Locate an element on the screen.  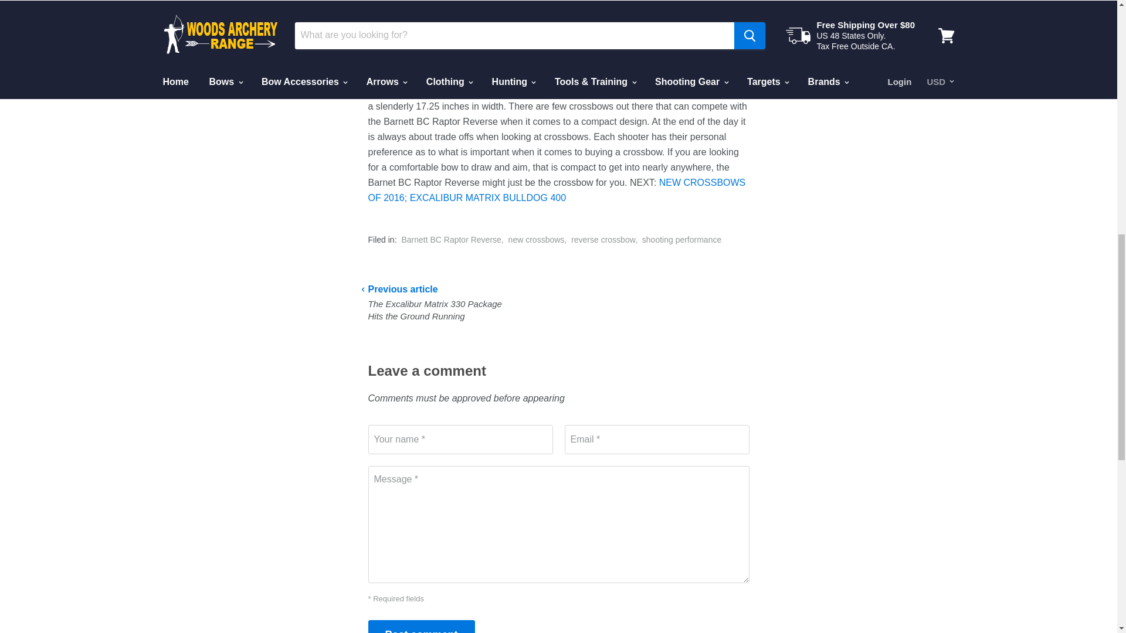
Show articles tagged shooting performance is located at coordinates (681, 239).